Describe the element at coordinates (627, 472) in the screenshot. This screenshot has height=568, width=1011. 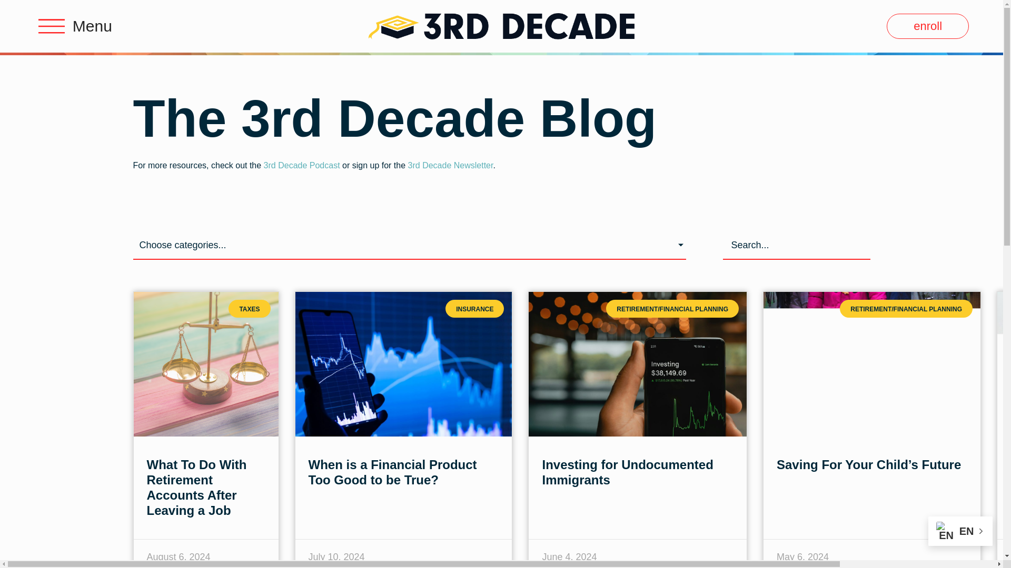
I see `Investing for Undocumented Immigrants` at that location.